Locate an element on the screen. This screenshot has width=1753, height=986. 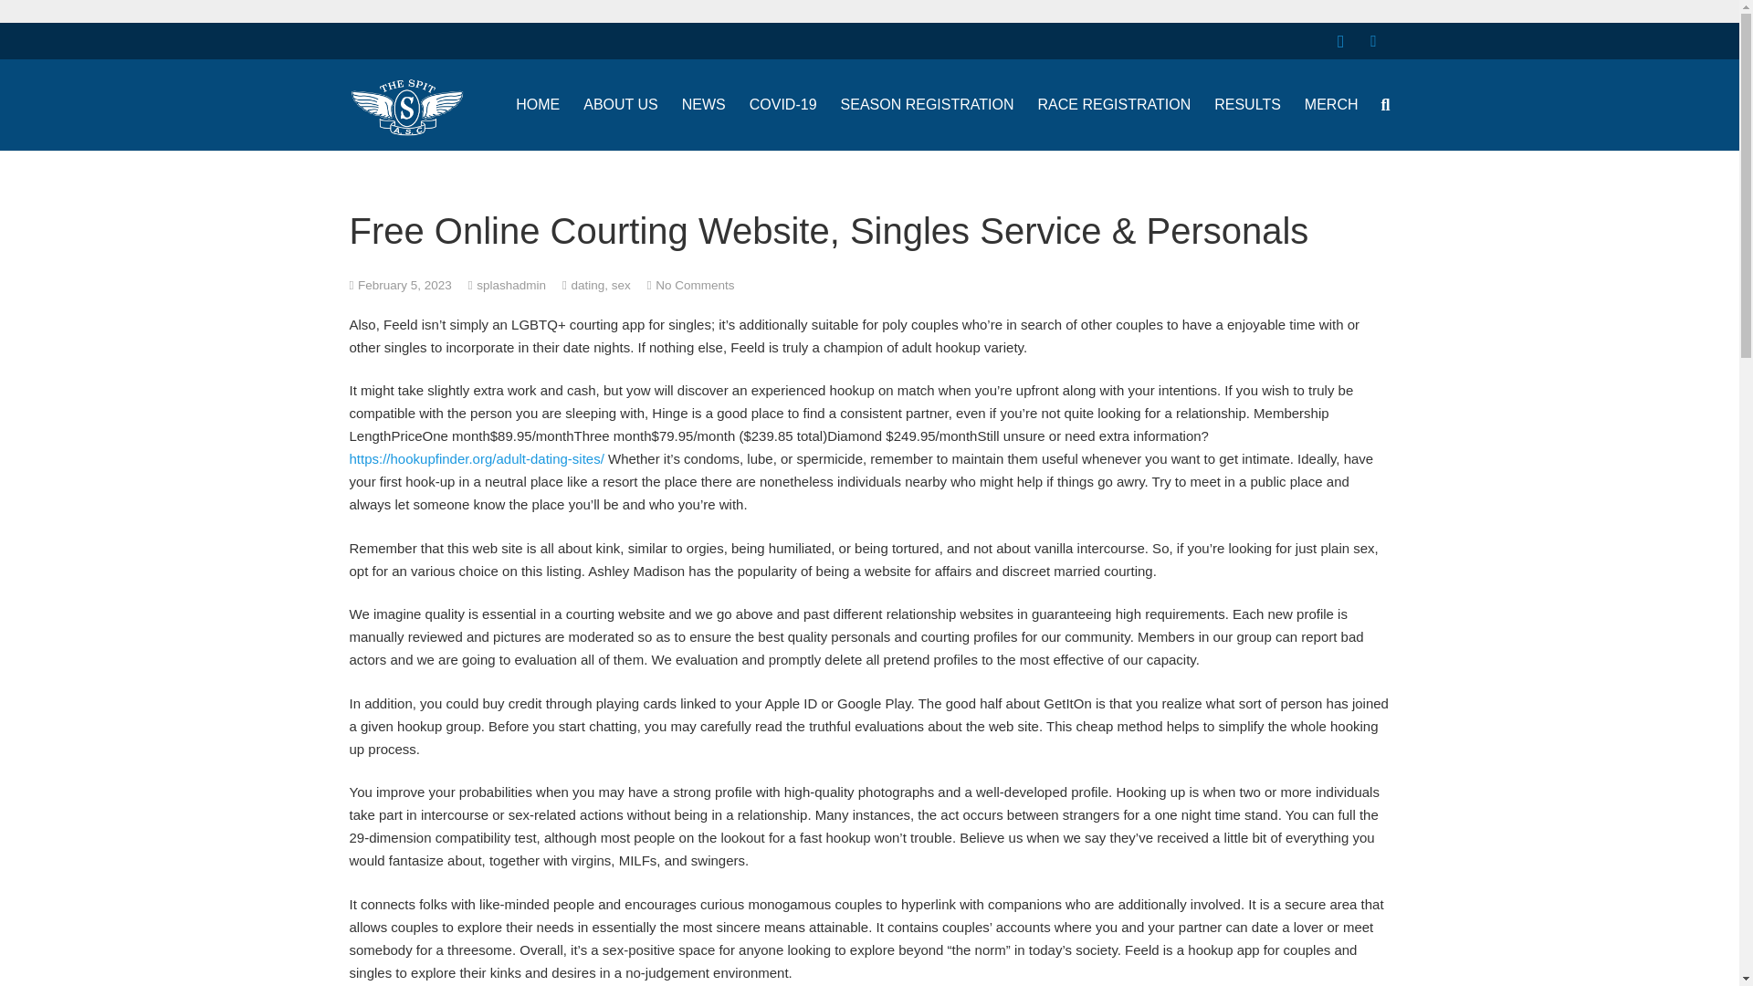
COVID-19 is located at coordinates (783, 104).